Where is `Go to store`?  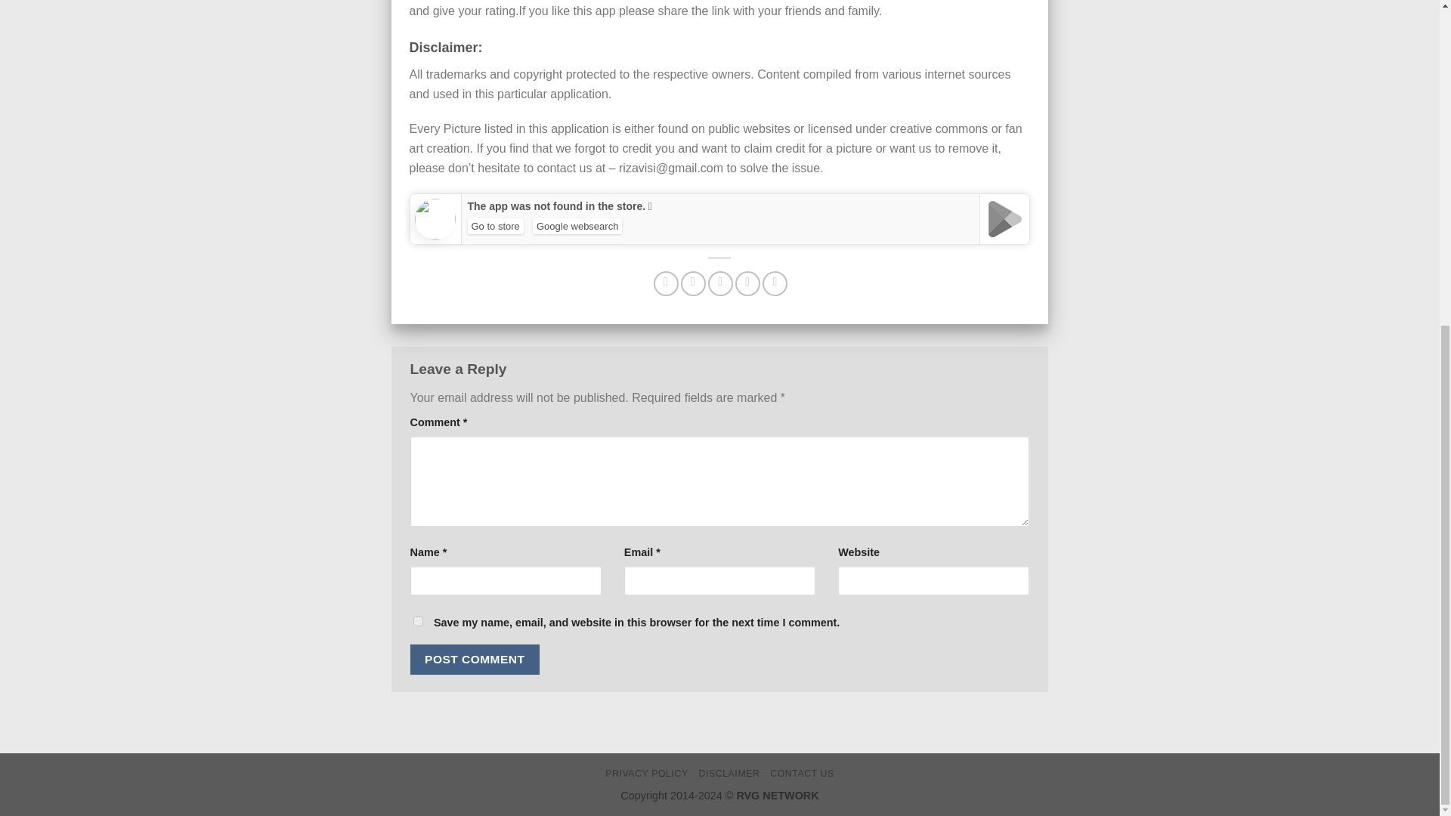 Go to store is located at coordinates (494, 226).